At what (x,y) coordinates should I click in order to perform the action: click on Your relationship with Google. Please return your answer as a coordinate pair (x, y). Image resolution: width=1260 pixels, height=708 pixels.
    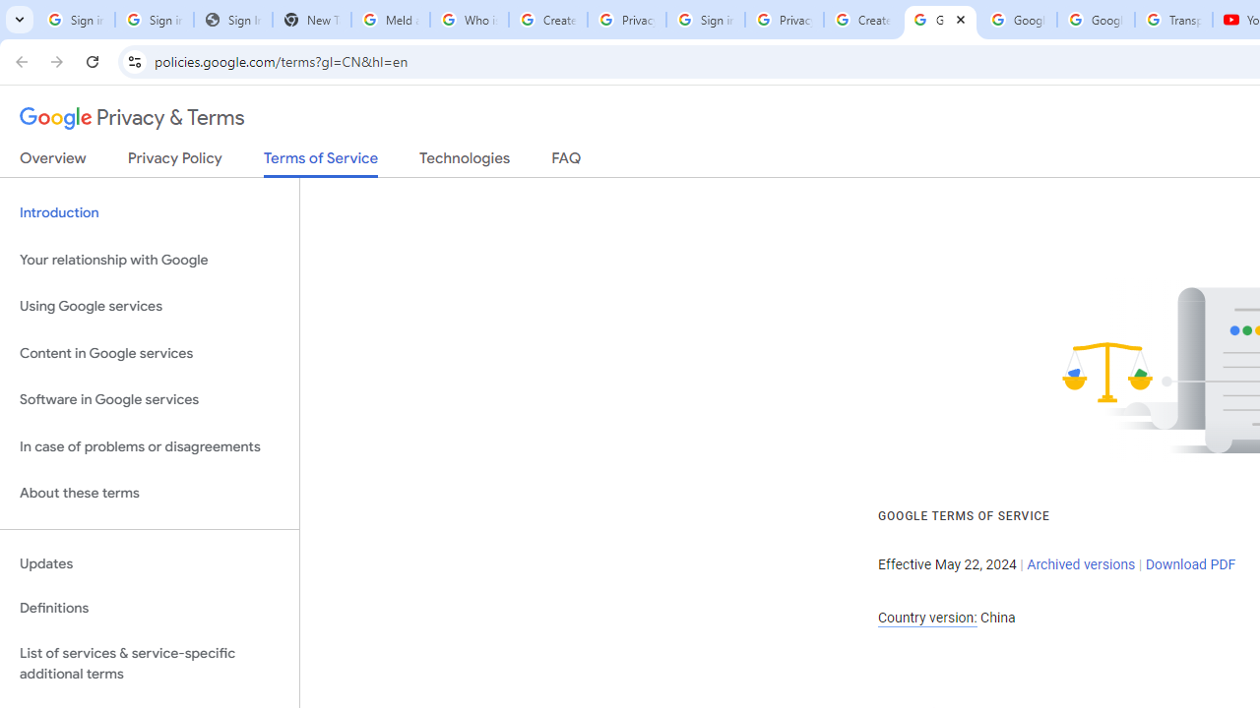
    Looking at the image, I should click on (150, 260).